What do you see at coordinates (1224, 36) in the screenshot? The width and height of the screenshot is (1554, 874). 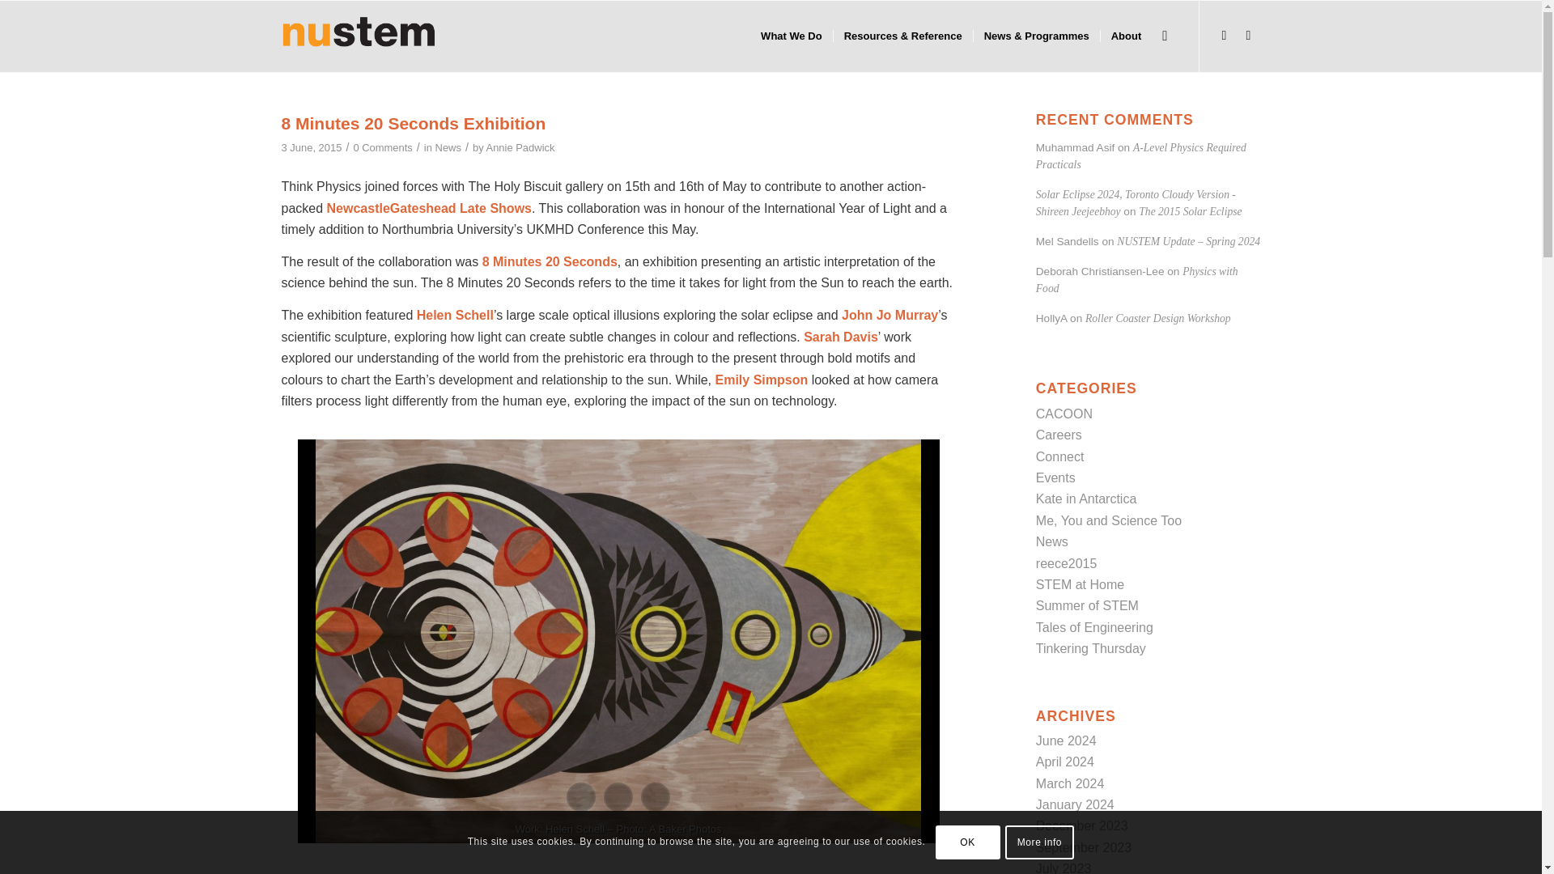 I see `X` at bounding box center [1224, 36].